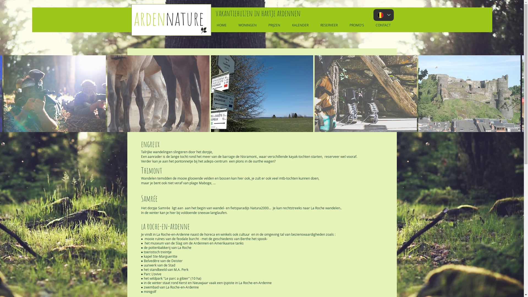 This screenshot has width=528, height=297. I want to click on PROMO'S, so click(357, 25).